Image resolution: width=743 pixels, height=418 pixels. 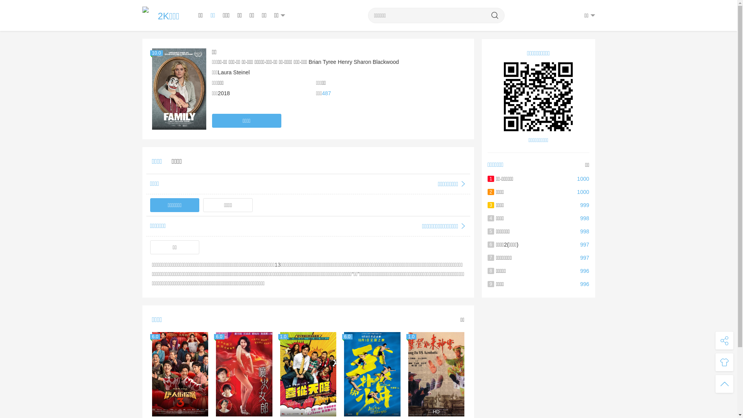 I want to click on Laura, so click(x=225, y=72).